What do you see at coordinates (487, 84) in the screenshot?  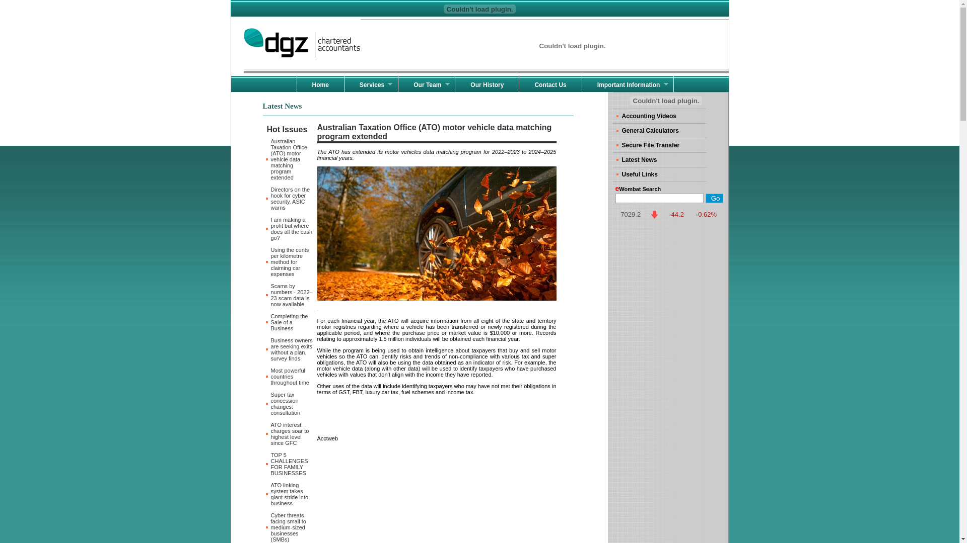 I see `Our History` at bounding box center [487, 84].